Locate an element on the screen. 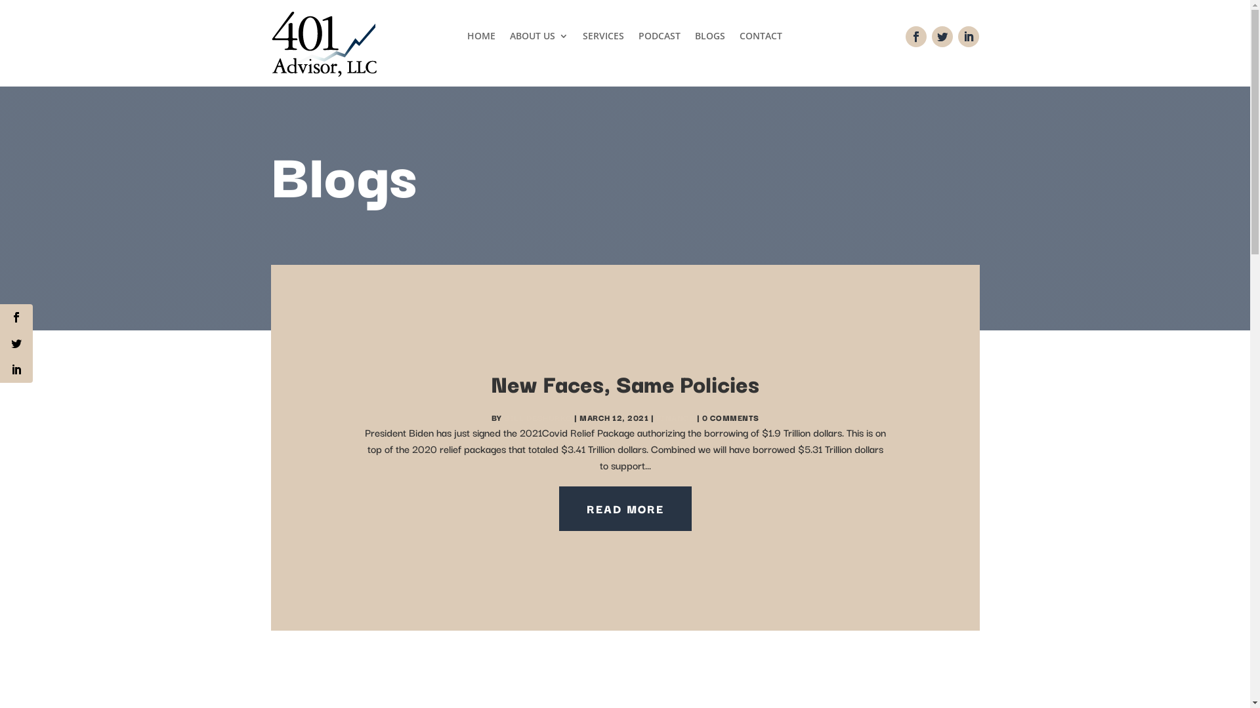 The image size is (1260, 708). FINANCE is located at coordinates (676, 417).